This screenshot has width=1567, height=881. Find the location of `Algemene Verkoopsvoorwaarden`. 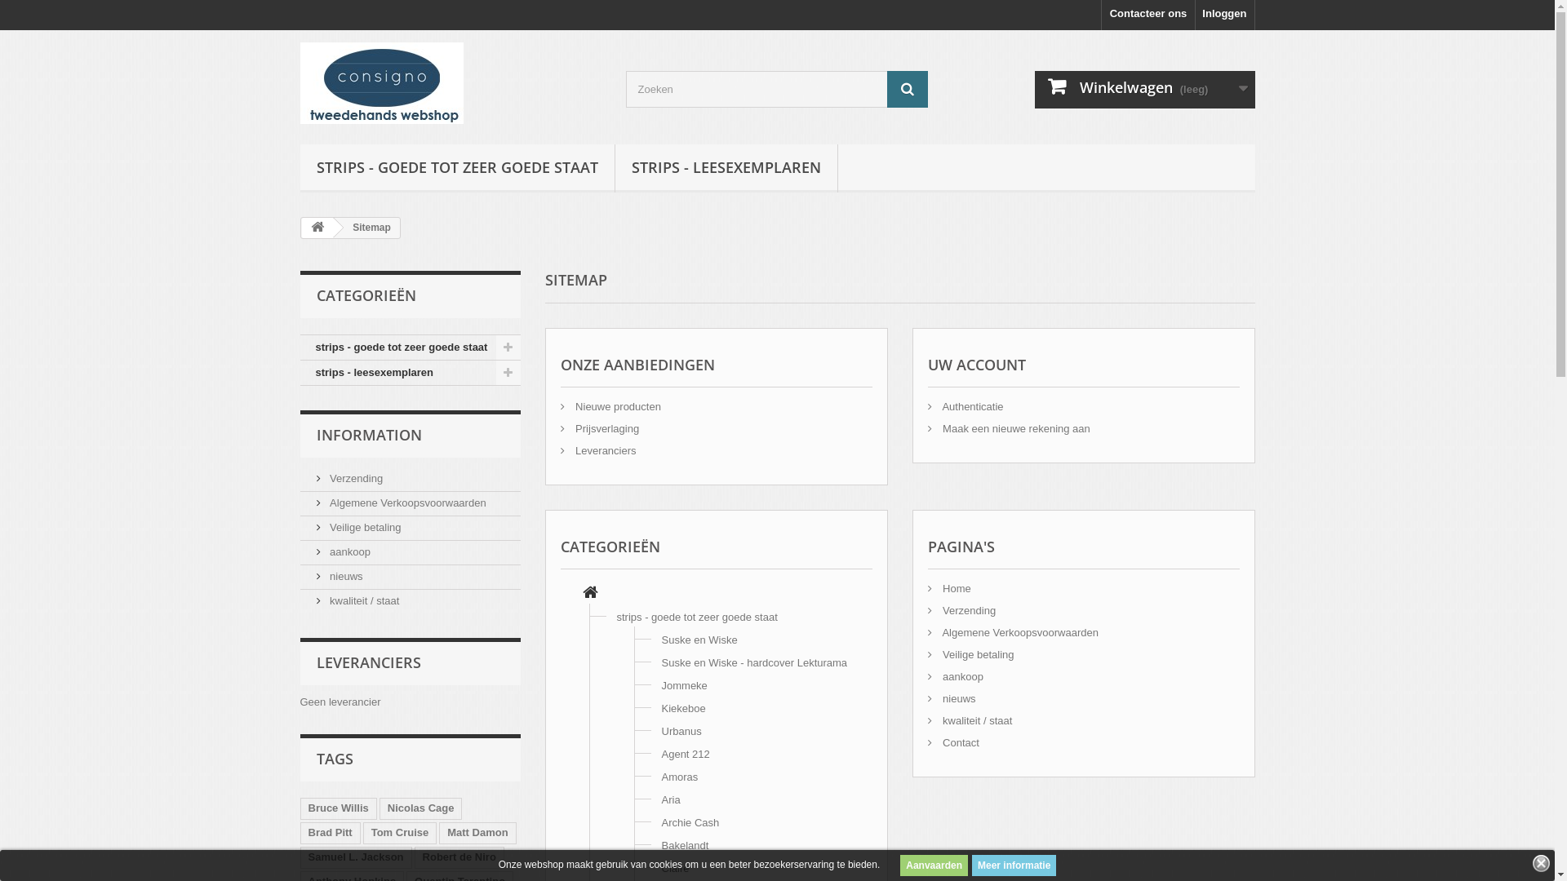

Algemene Verkoopsvoorwaarden is located at coordinates (402, 502).